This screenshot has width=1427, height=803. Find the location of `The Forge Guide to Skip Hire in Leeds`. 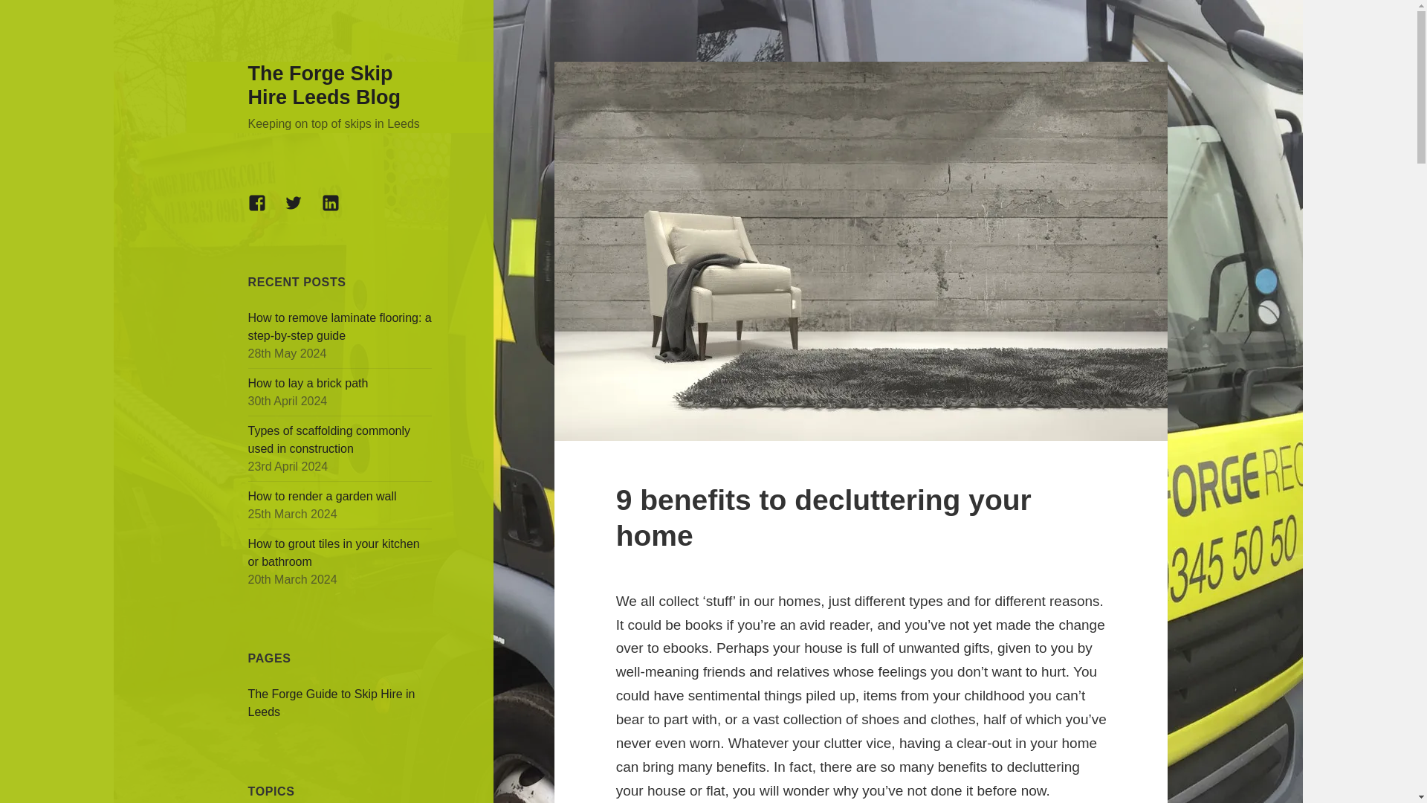

The Forge Guide to Skip Hire in Leeds is located at coordinates (331, 702).